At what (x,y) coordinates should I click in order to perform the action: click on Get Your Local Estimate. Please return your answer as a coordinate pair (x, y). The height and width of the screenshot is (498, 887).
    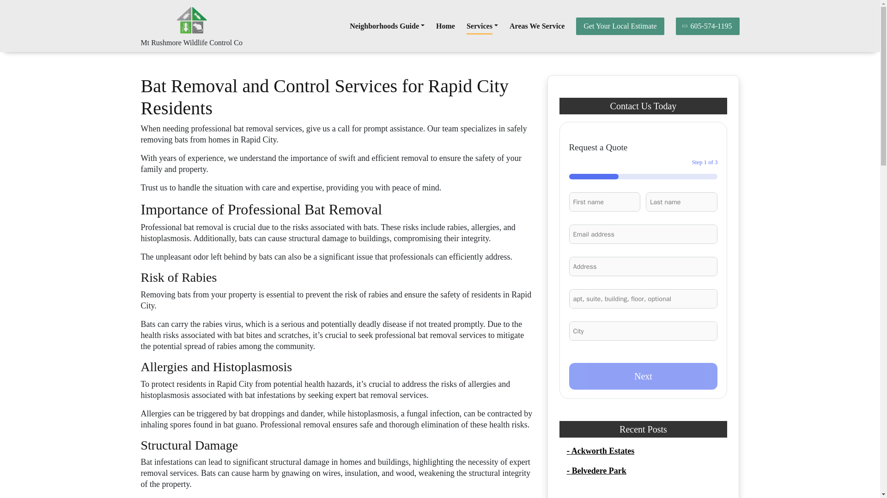
    Looking at the image, I should click on (620, 26).